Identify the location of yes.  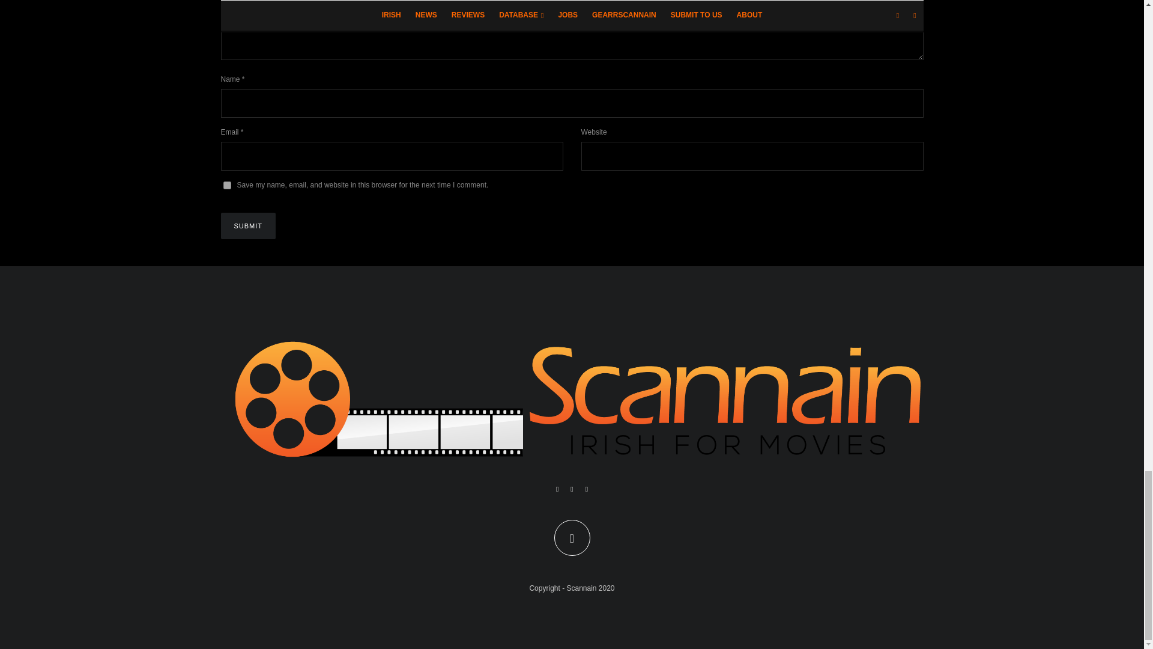
(227, 185).